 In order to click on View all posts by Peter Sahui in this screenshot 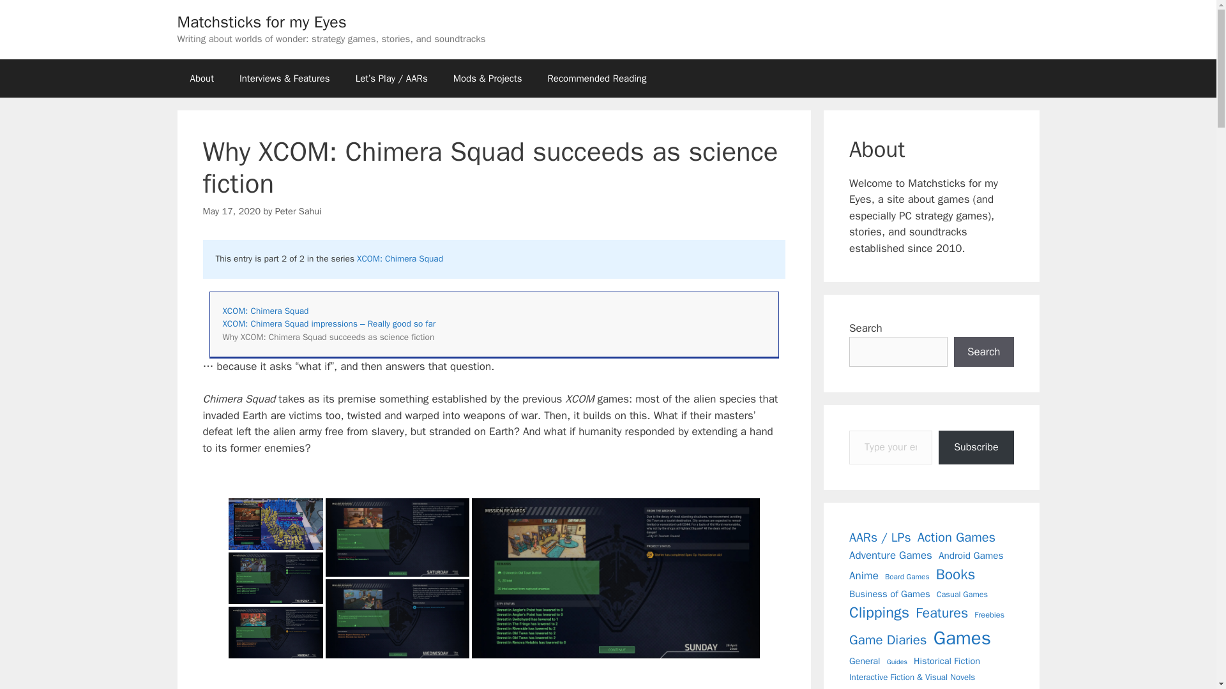, I will do `click(298, 211)`.